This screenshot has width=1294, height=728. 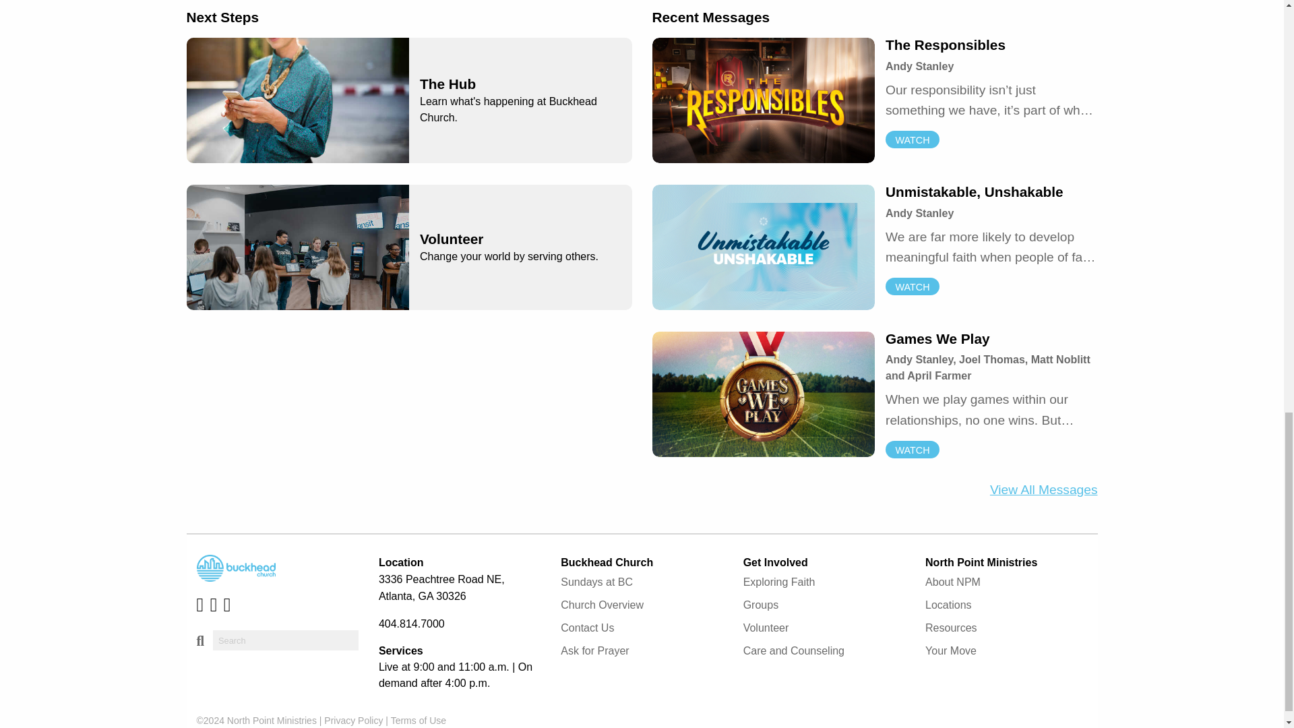 What do you see at coordinates (408, 247) in the screenshot?
I see `Sundays at BC` at bounding box center [408, 247].